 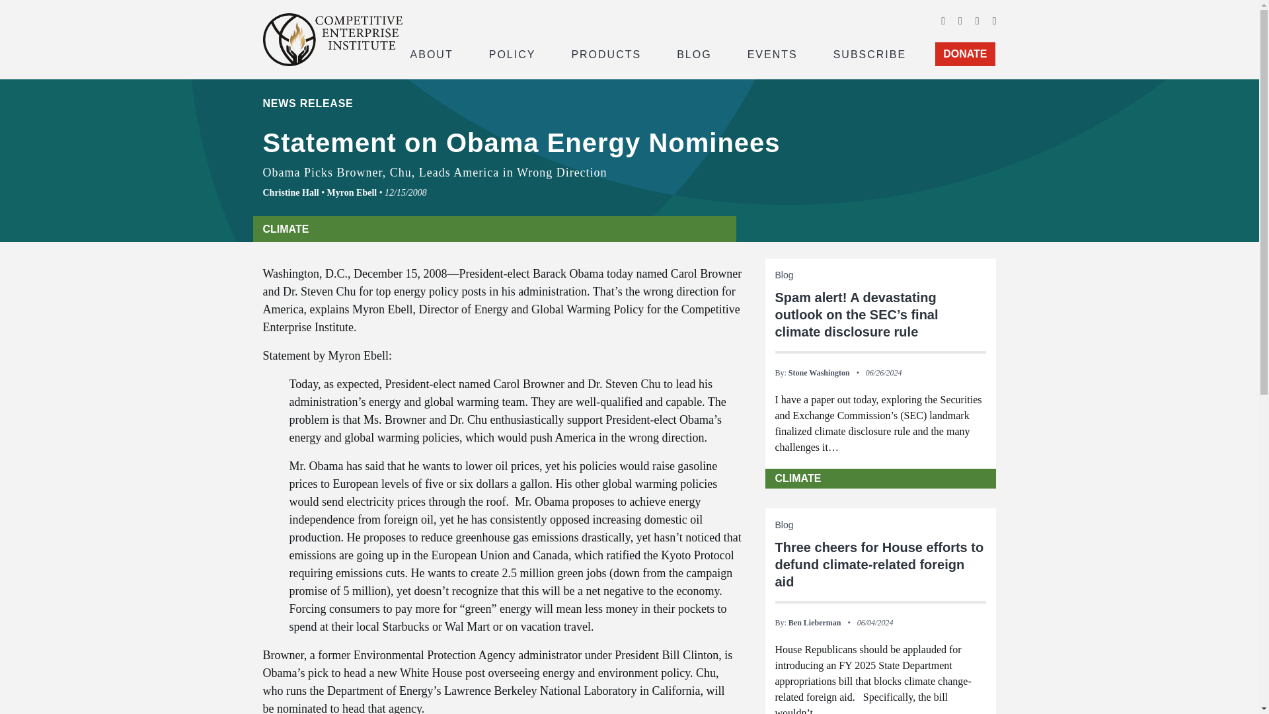 I want to click on DONATE, so click(x=965, y=54).